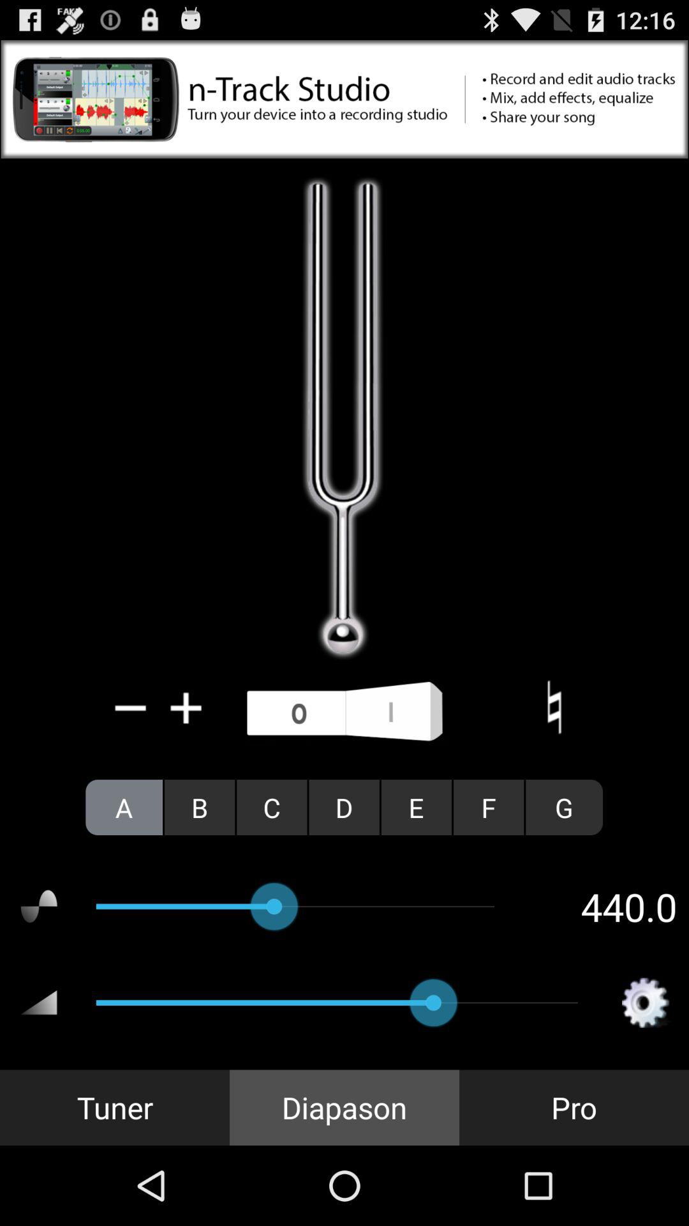  I want to click on turn on sound, so click(344, 713).